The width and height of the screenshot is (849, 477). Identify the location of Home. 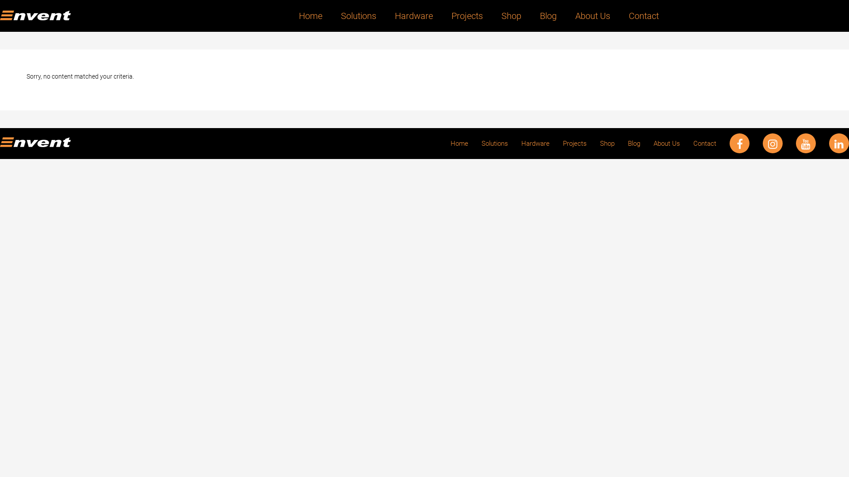
(310, 16).